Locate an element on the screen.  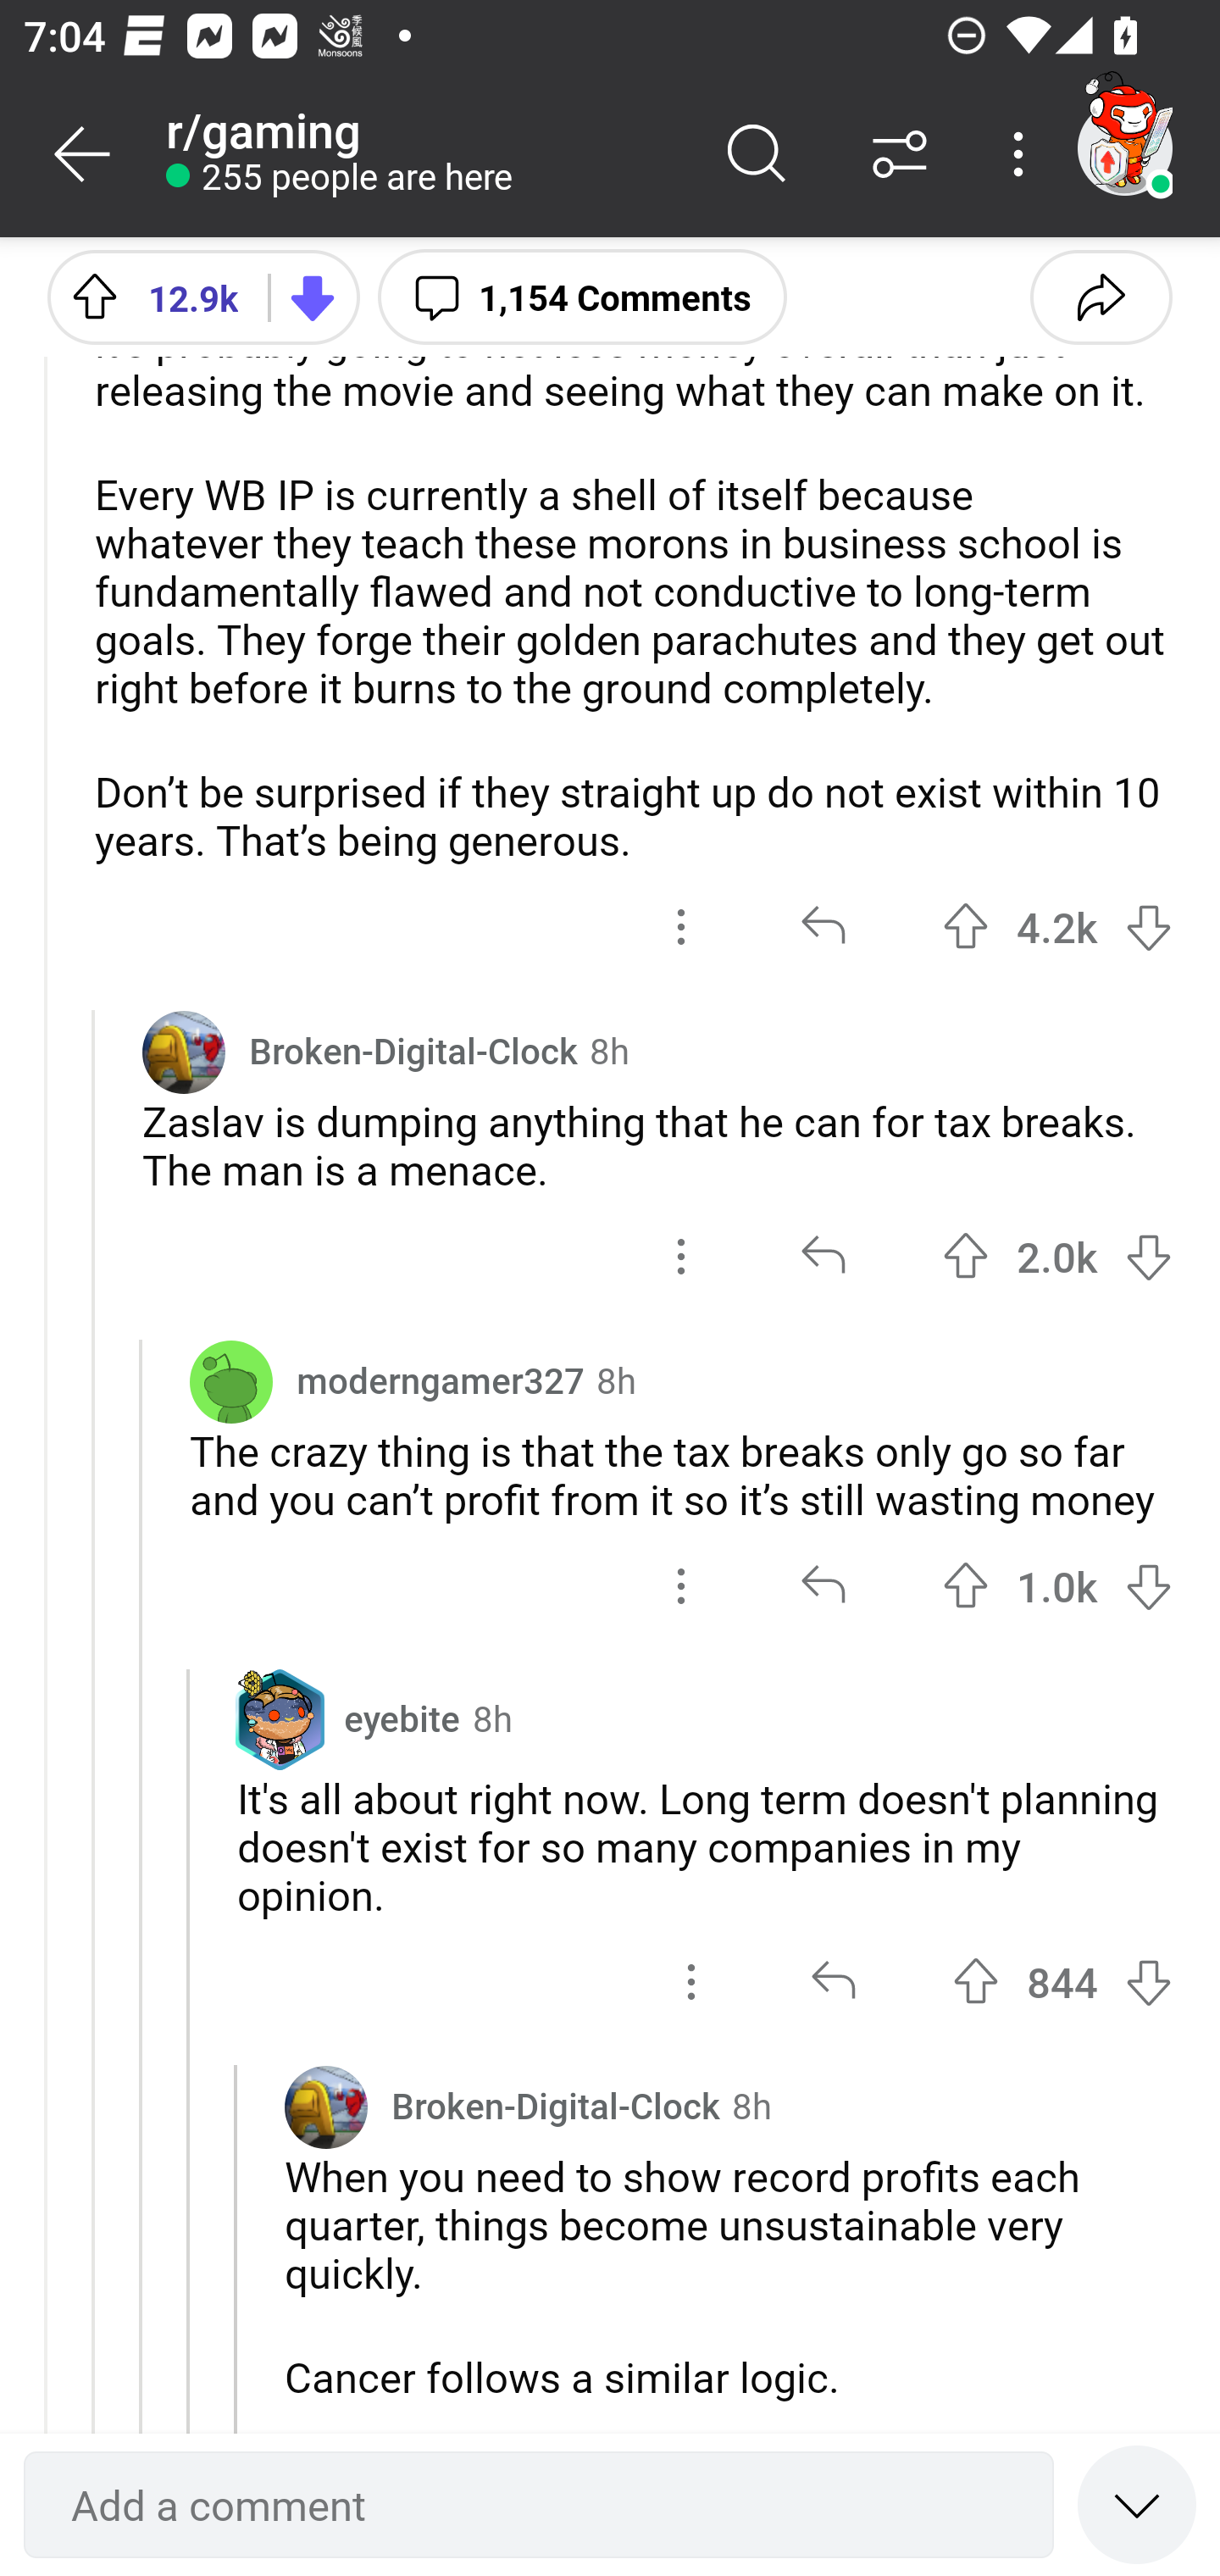
Upvote 2.0k 2036 votes Downvote is located at coordinates (1057, 1257).